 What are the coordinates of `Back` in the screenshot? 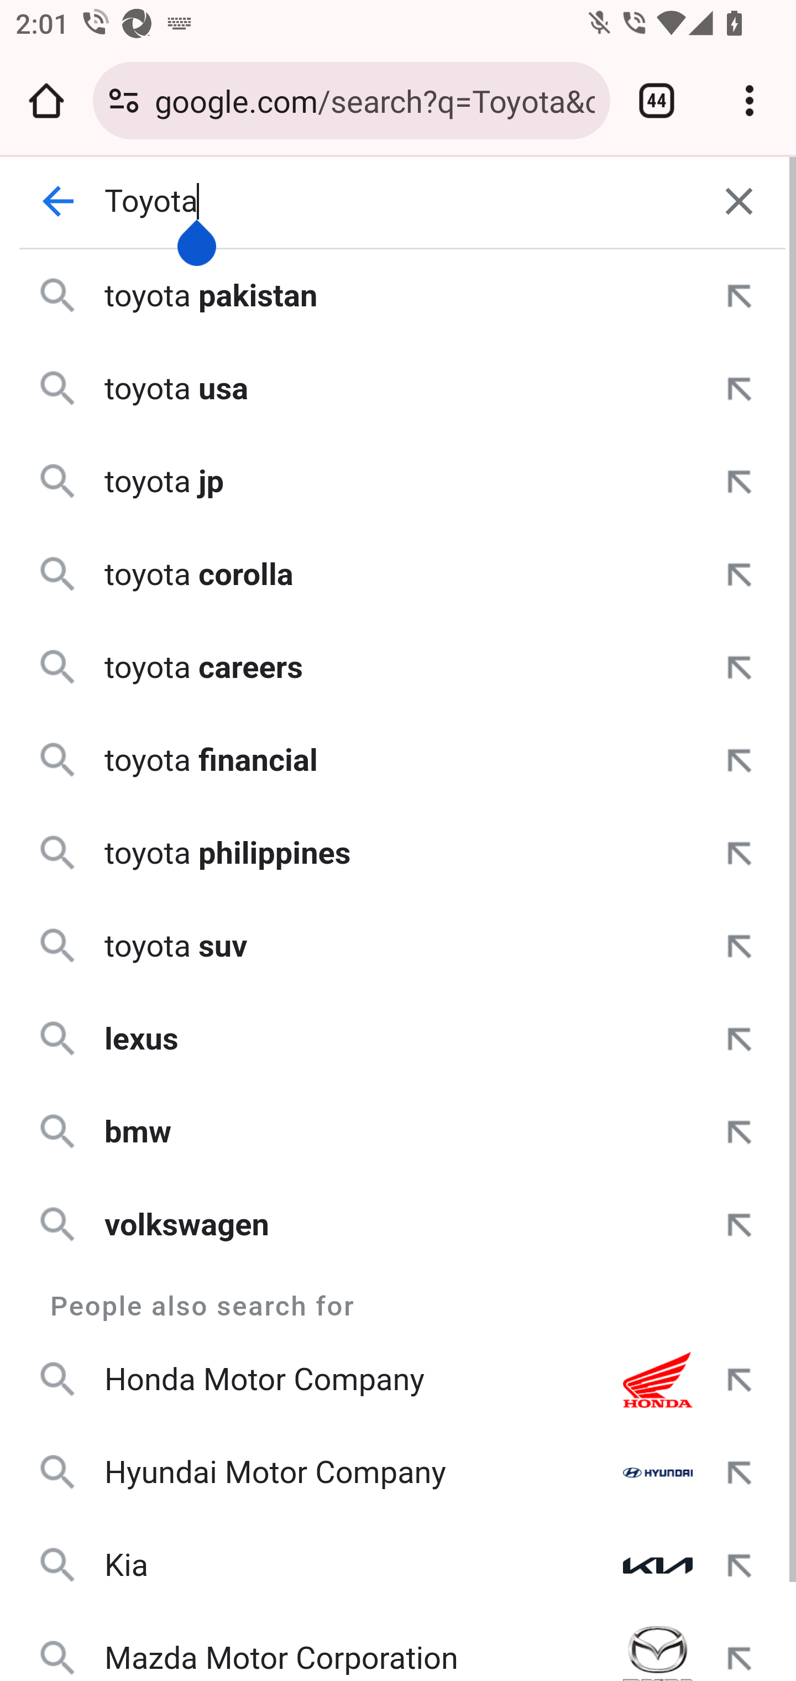 It's located at (59, 201).